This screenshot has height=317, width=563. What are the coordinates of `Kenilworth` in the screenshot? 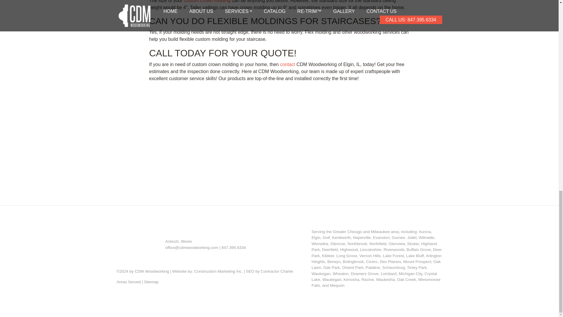 It's located at (341, 237).